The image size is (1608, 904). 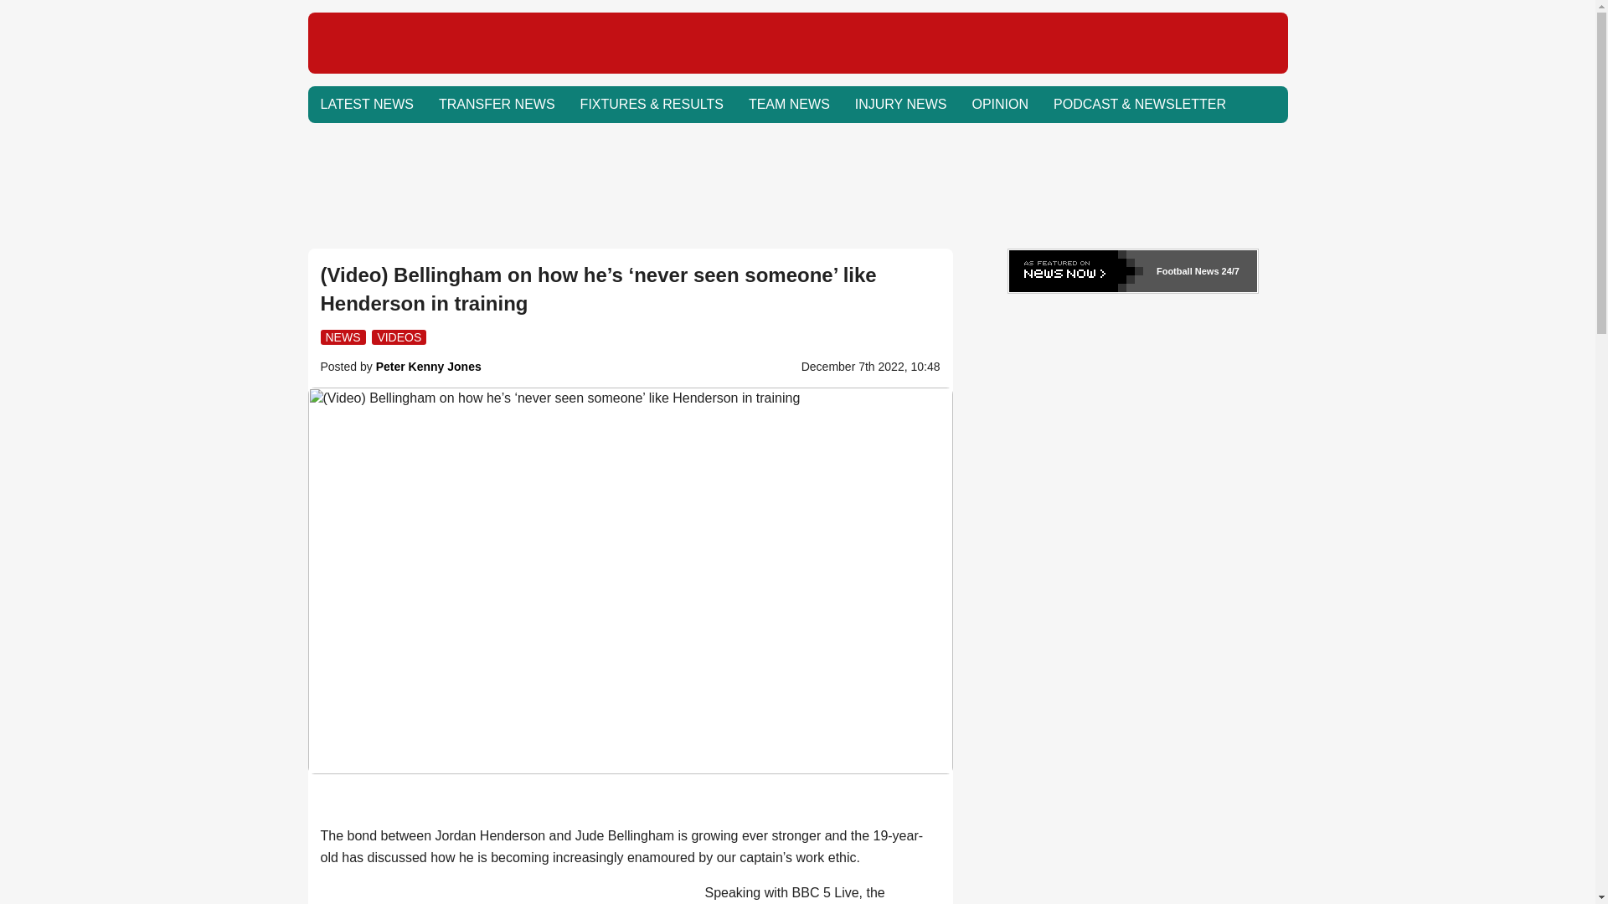 I want to click on NEWS, so click(x=342, y=336).